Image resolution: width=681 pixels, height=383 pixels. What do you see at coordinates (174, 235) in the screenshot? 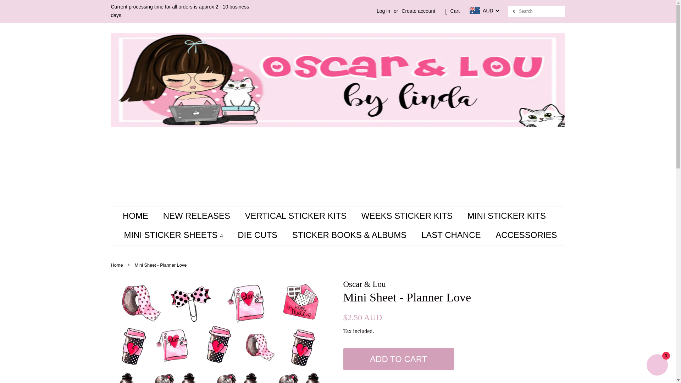
I see `MINI STICKER SHEETS` at bounding box center [174, 235].